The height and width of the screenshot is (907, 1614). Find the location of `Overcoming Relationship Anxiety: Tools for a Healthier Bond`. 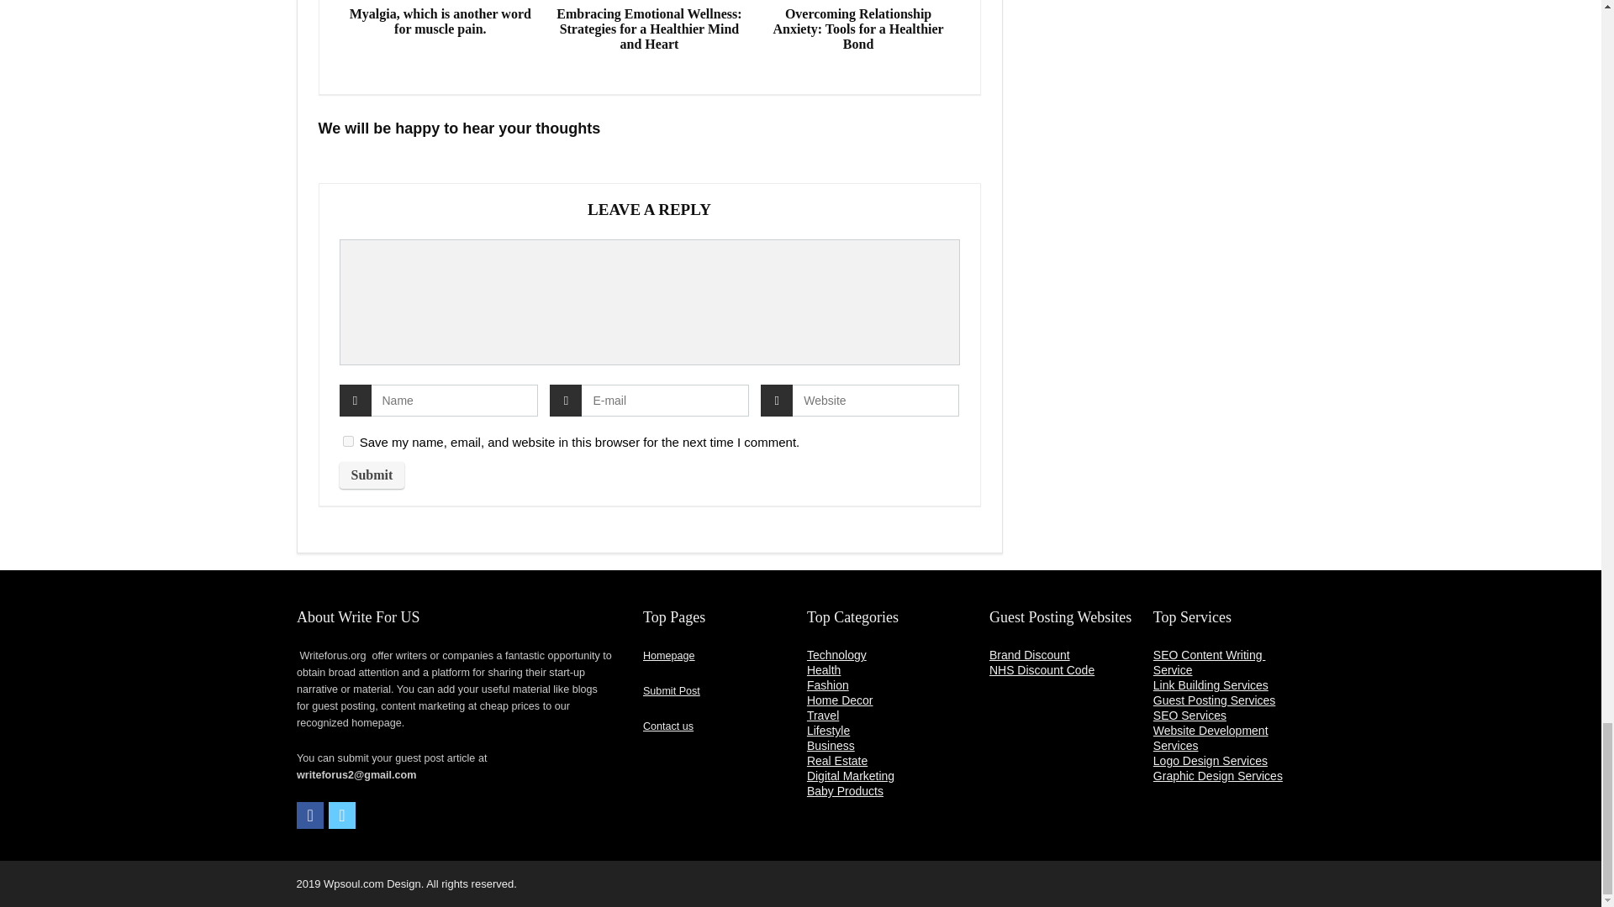

Overcoming Relationship Anxiety: Tools for a Healthier Bond is located at coordinates (858, 29).